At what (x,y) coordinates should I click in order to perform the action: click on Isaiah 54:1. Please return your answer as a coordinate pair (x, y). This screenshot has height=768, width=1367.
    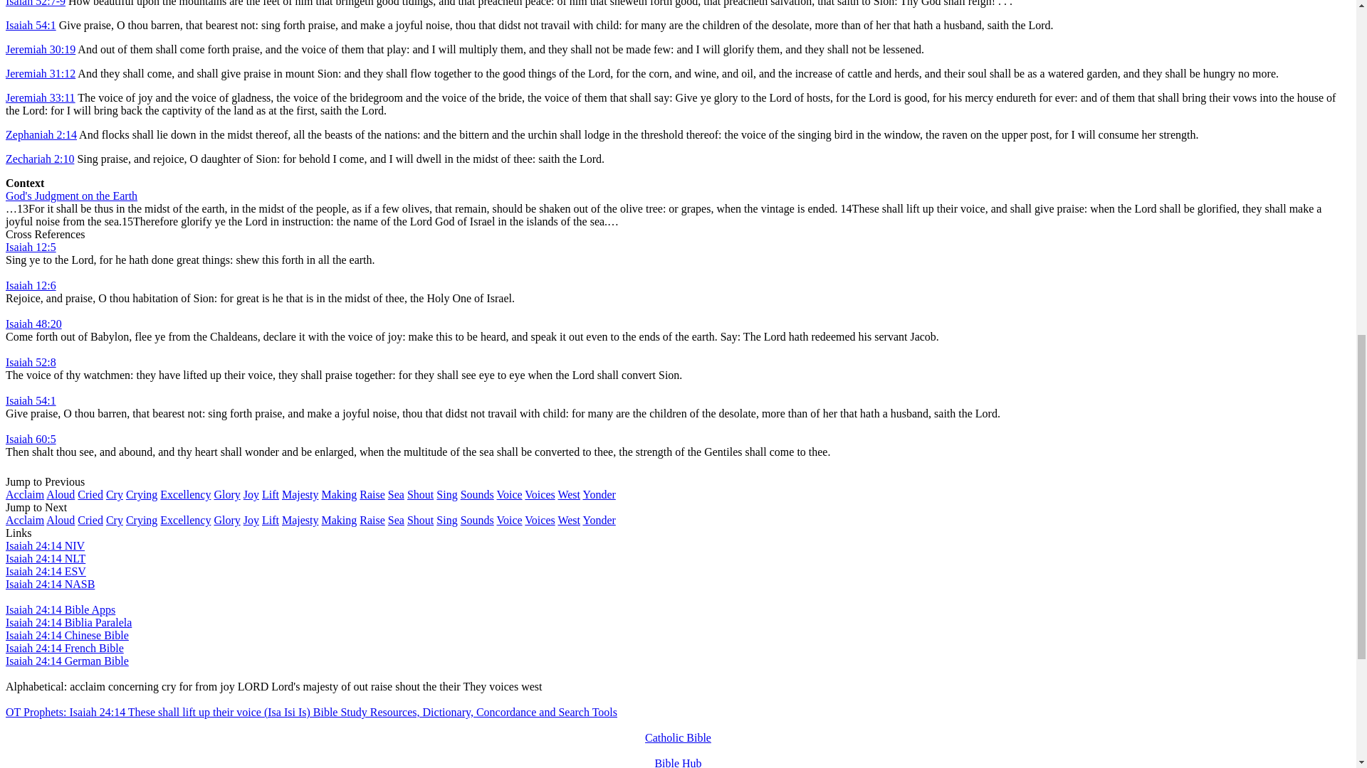
    Looking at the image, I should click on (30, 26).